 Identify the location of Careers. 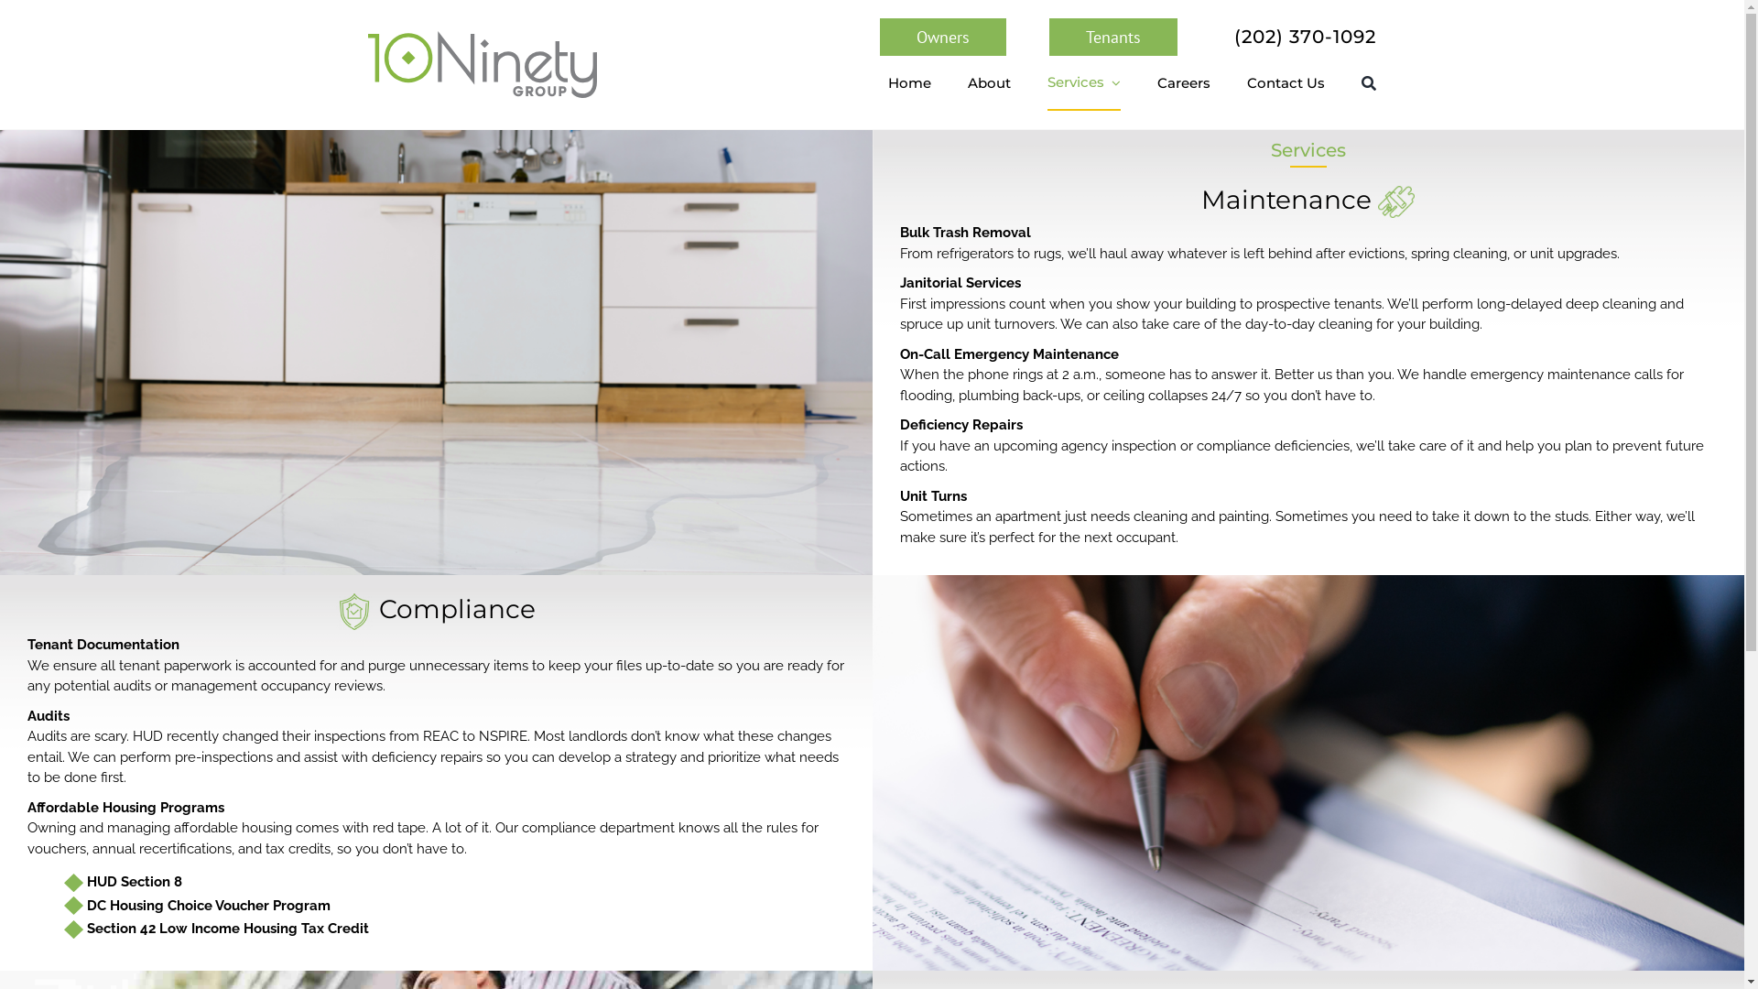
(1184, 83).